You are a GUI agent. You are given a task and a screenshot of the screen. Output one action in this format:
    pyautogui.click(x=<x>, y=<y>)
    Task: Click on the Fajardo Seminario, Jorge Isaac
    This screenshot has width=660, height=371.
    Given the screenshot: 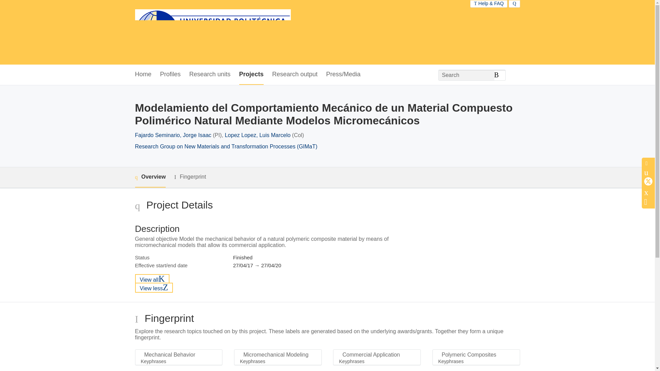 What is the action you would take?
    pyautogui.click(x=173, y=135)
    